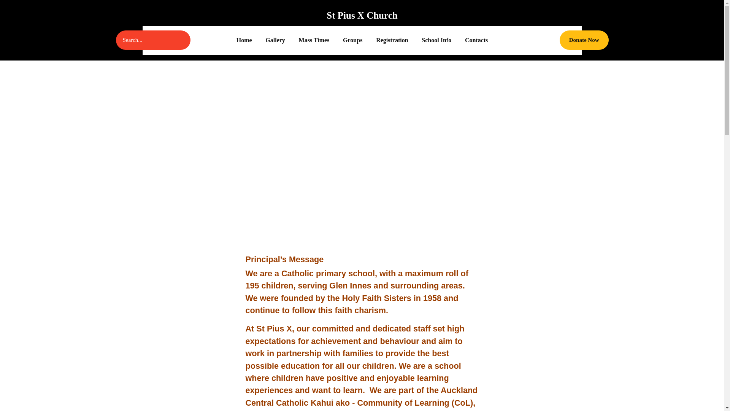 The width and height of the screenshot is (730, 411). Describe the element at coordinates (362, 15) in the screenshot. I see `Contacts` at that location.